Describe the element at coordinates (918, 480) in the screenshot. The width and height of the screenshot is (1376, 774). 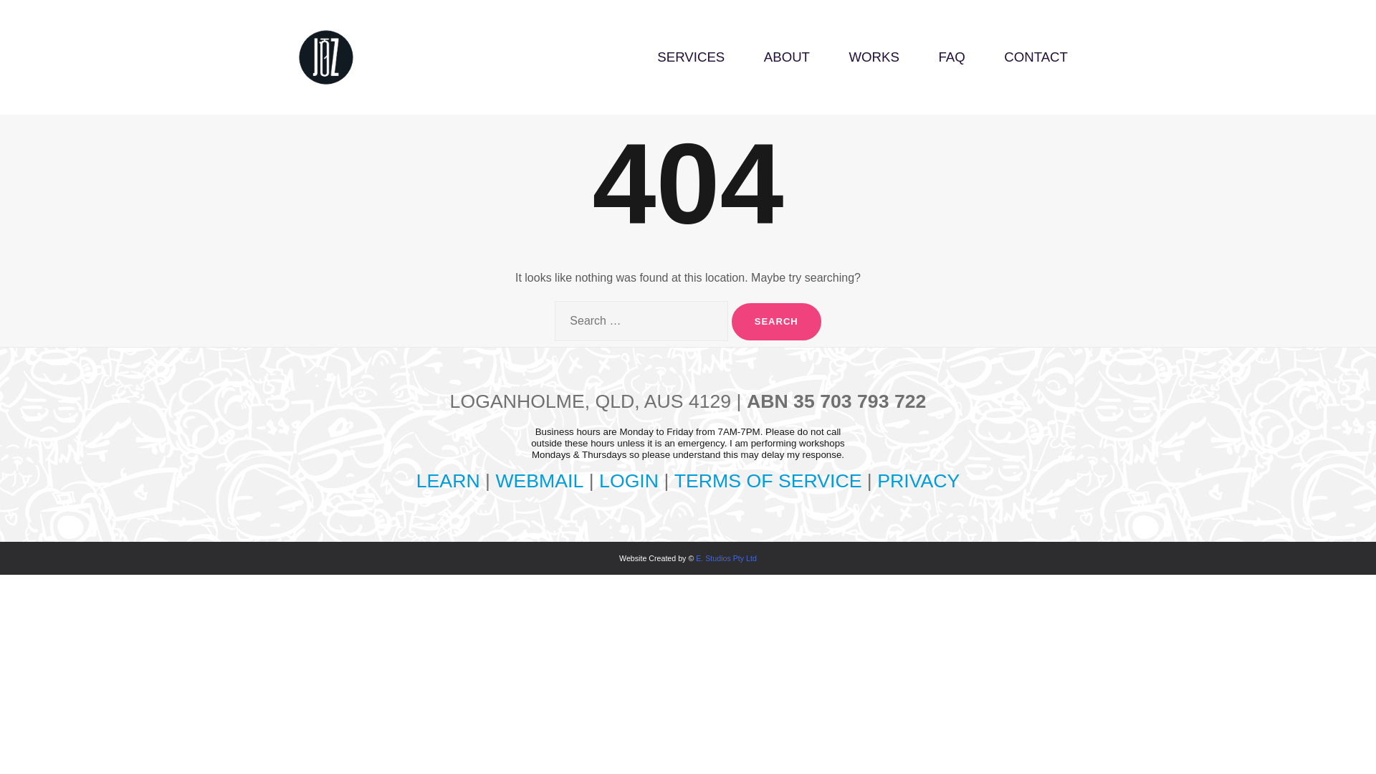
I see `PRIVACY` at that location.